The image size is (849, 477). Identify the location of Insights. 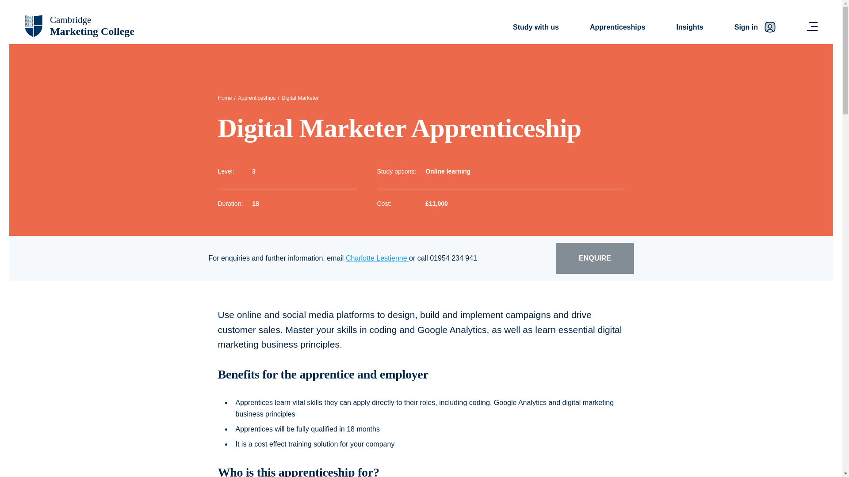
(79, 26).